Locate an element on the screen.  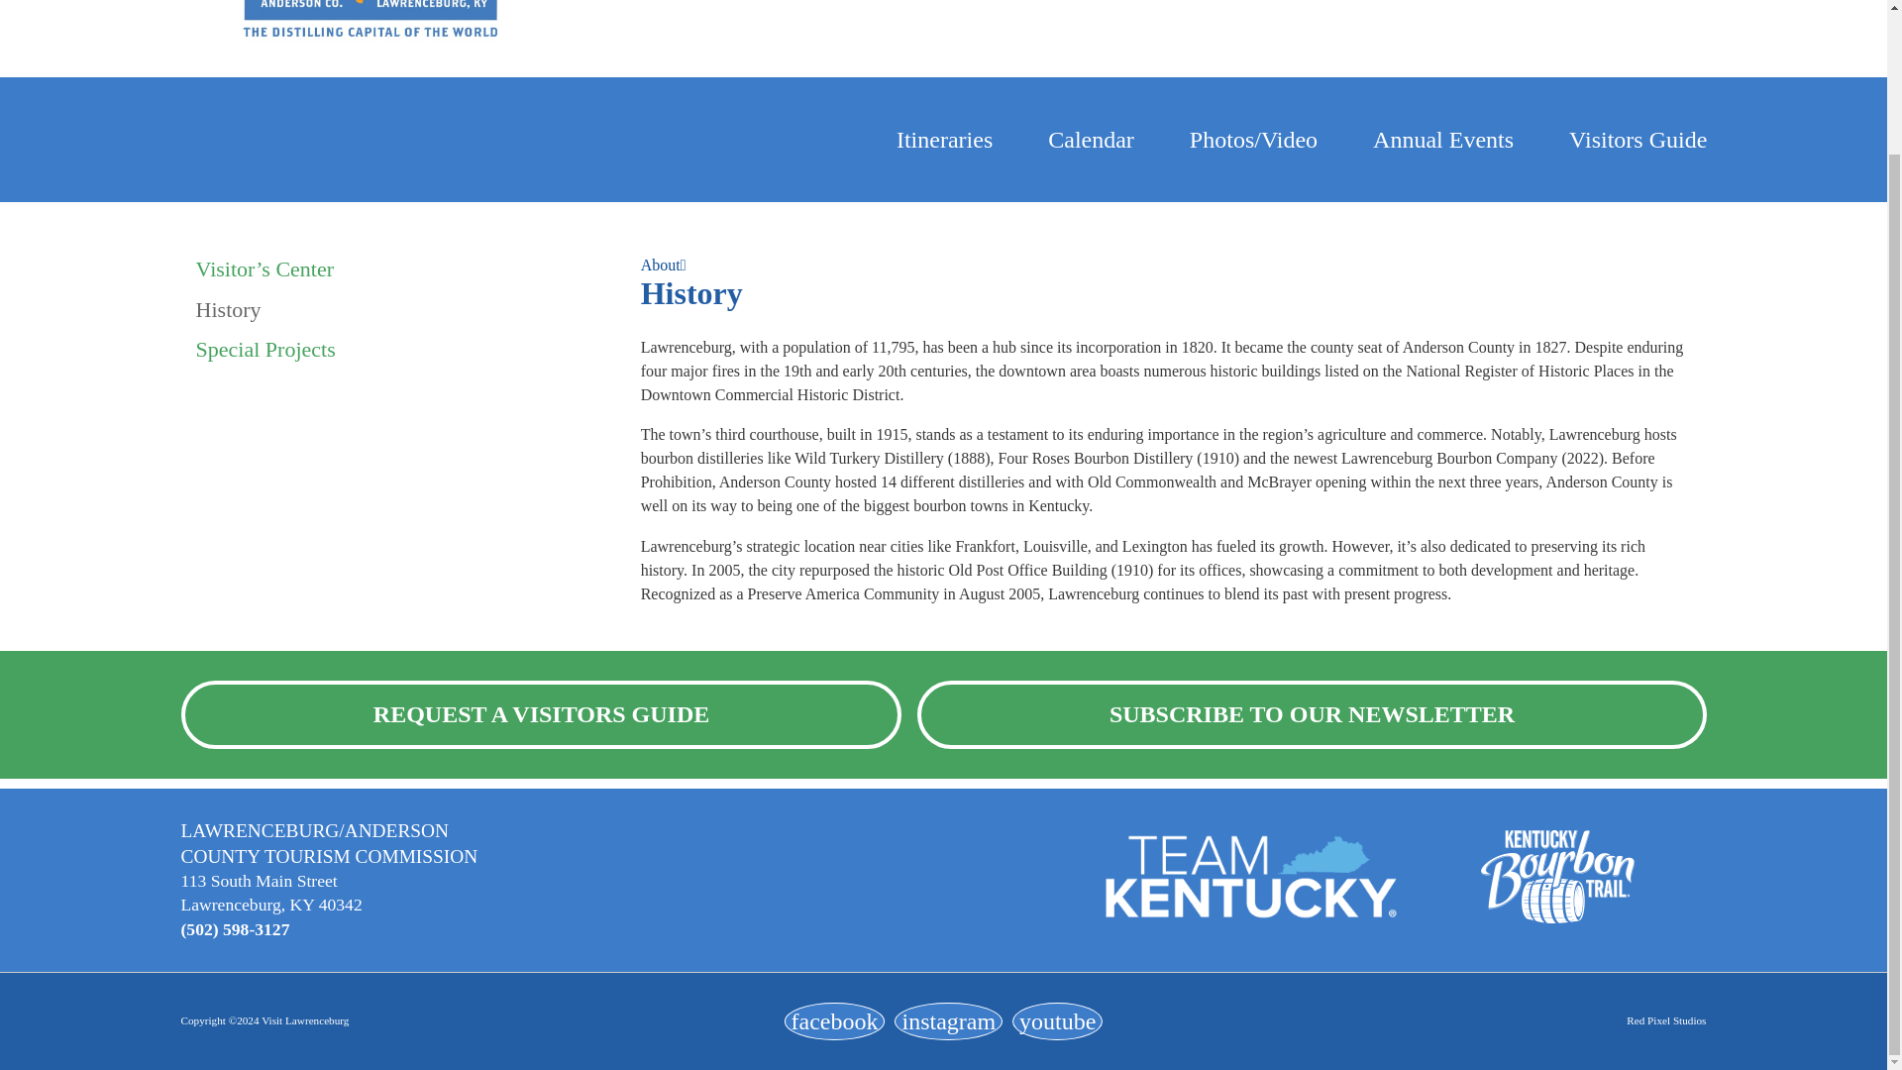
STAY is located at coordinates (1314, 3).